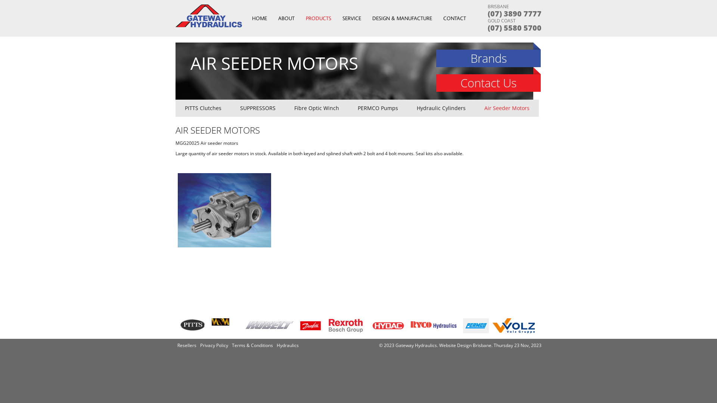 This screenshot has width=717, height=403. Describe the element at coordinates (488, 83) in the screenshot. I see `Contact Us` at that location.